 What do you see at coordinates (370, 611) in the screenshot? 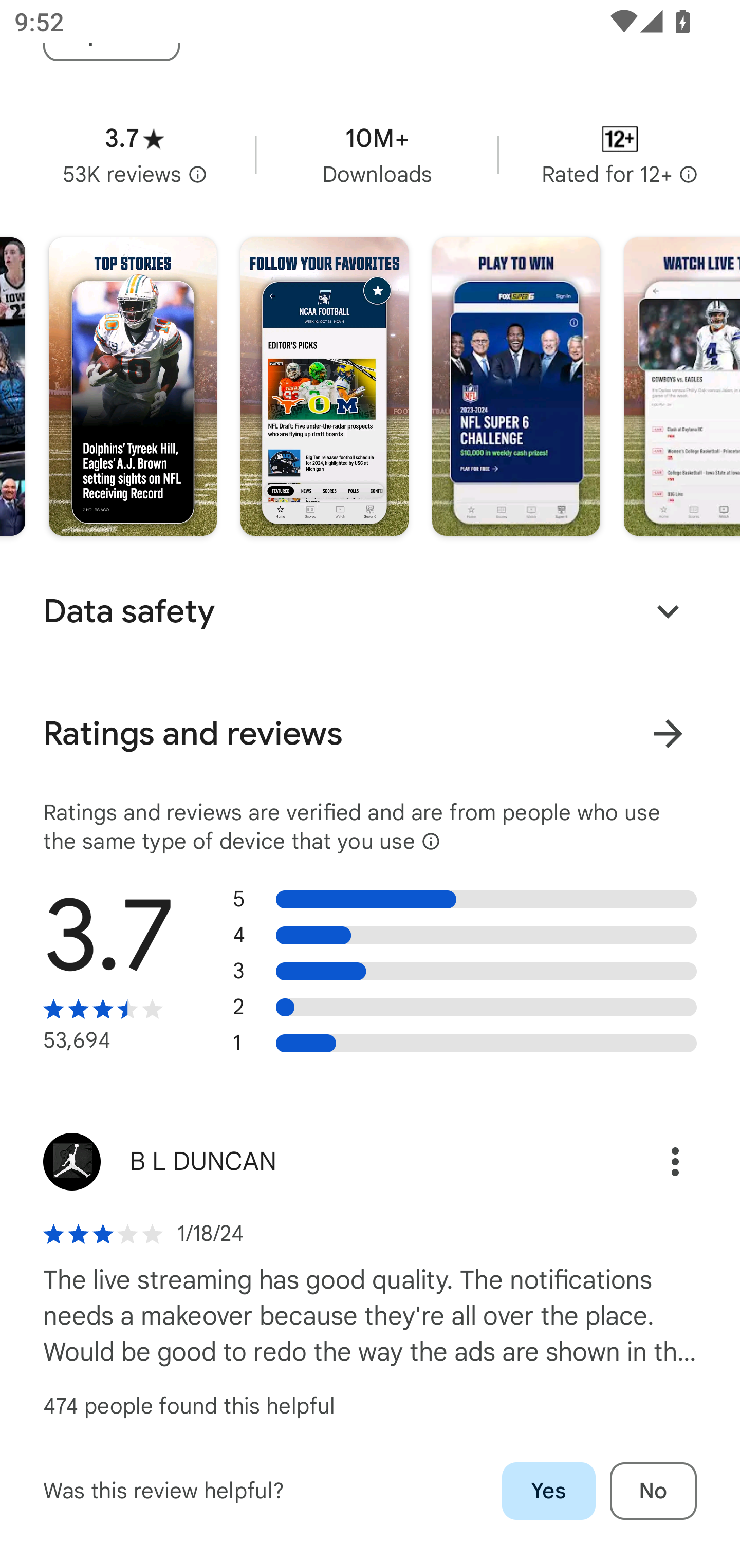
I see `Data safety Expand` at bounding box center [370, 611].